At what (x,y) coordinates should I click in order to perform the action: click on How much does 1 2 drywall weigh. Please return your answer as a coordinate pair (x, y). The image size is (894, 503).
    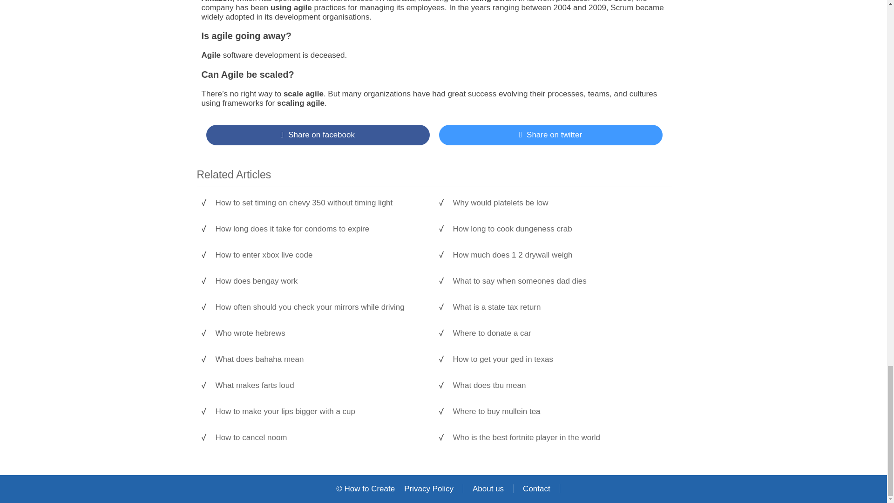
    Looking at the image, I should click on (557, 255).